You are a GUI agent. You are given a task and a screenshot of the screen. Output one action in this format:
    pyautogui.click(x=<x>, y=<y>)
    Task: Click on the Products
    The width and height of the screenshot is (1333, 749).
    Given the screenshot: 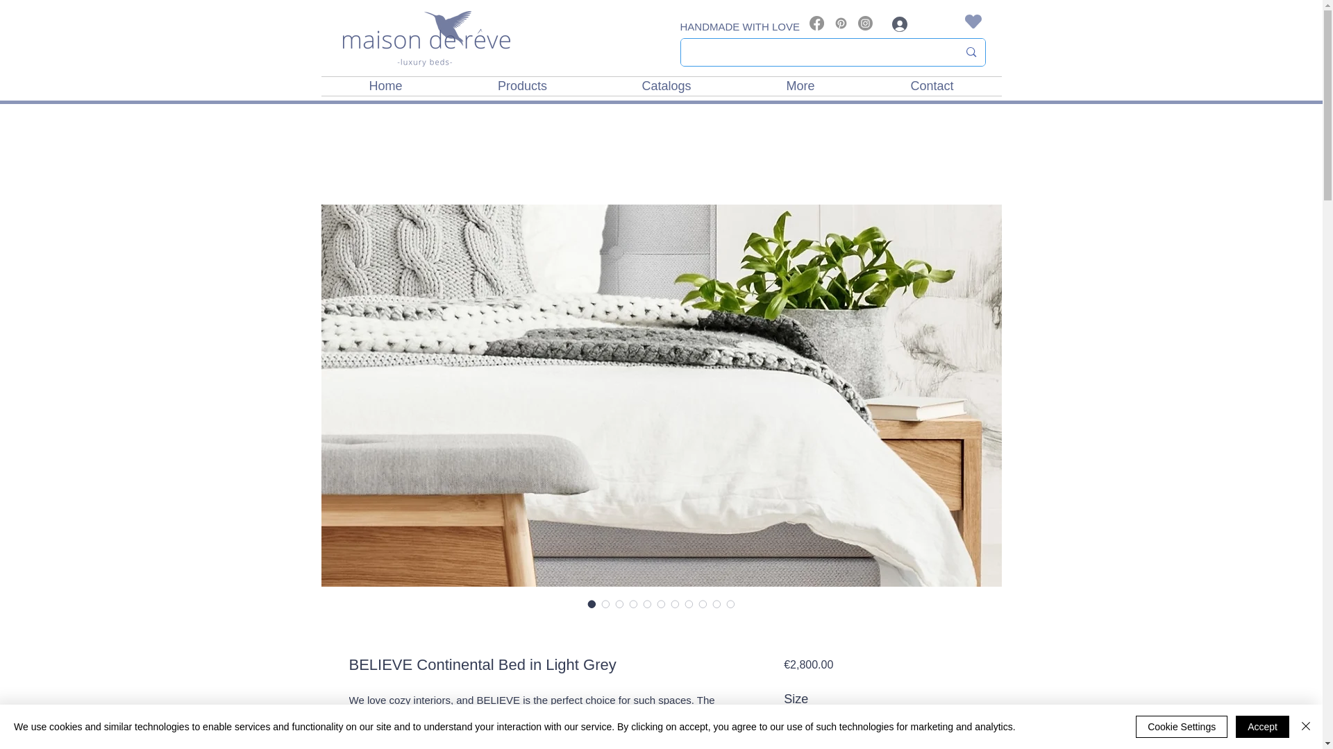 What is the action you would take?
    pyautogui.click(x=522, y=86)
    